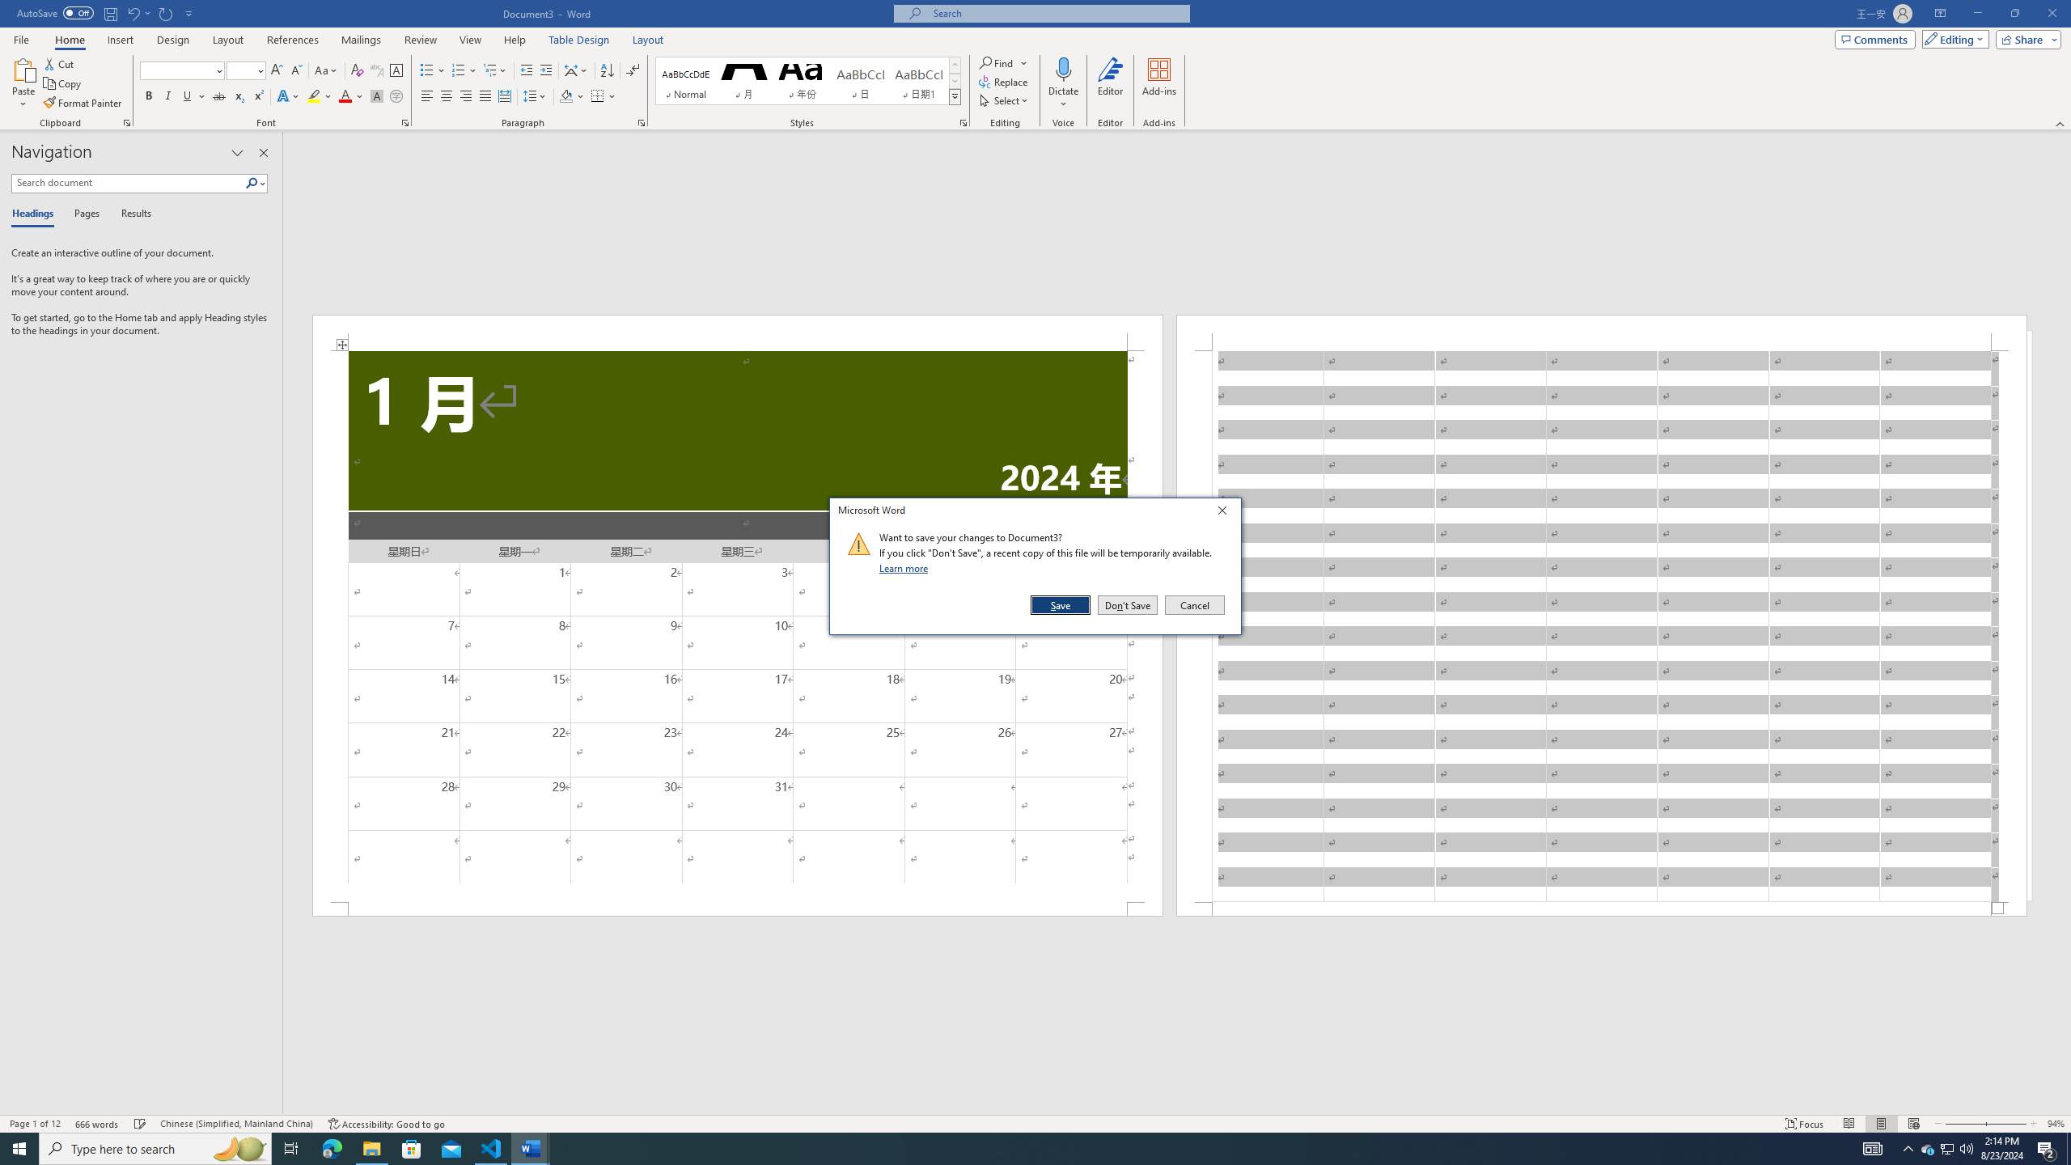 This screenshot has height=1165, width=2071. Describe the element at coordinates (406, 123) in the screenshot. I see `Font...` at that location.